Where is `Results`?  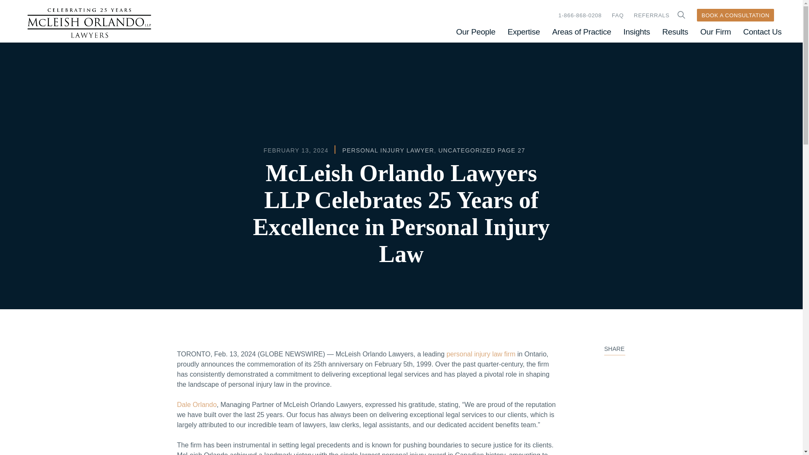 Results is located at coordinates (675, 32).